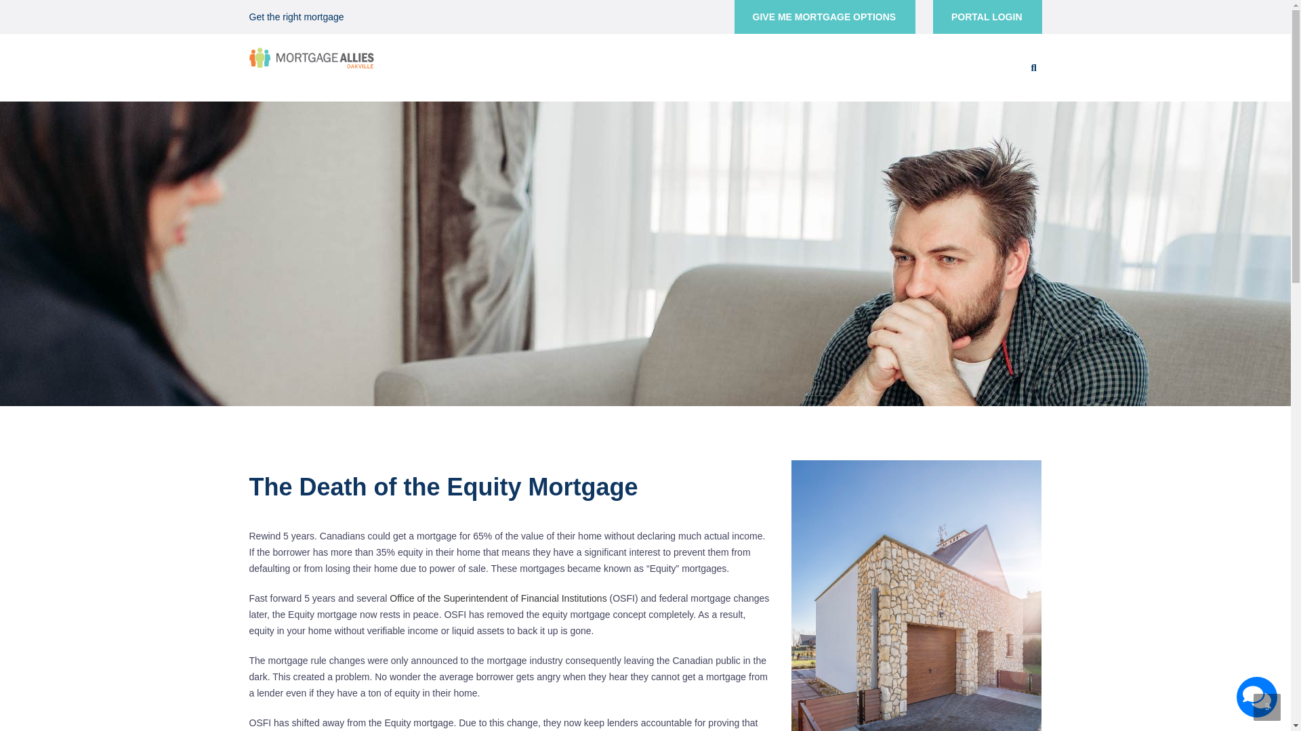  Describe the element at coordinates (564, 66) in the screenshot. I see `Home` at that location.